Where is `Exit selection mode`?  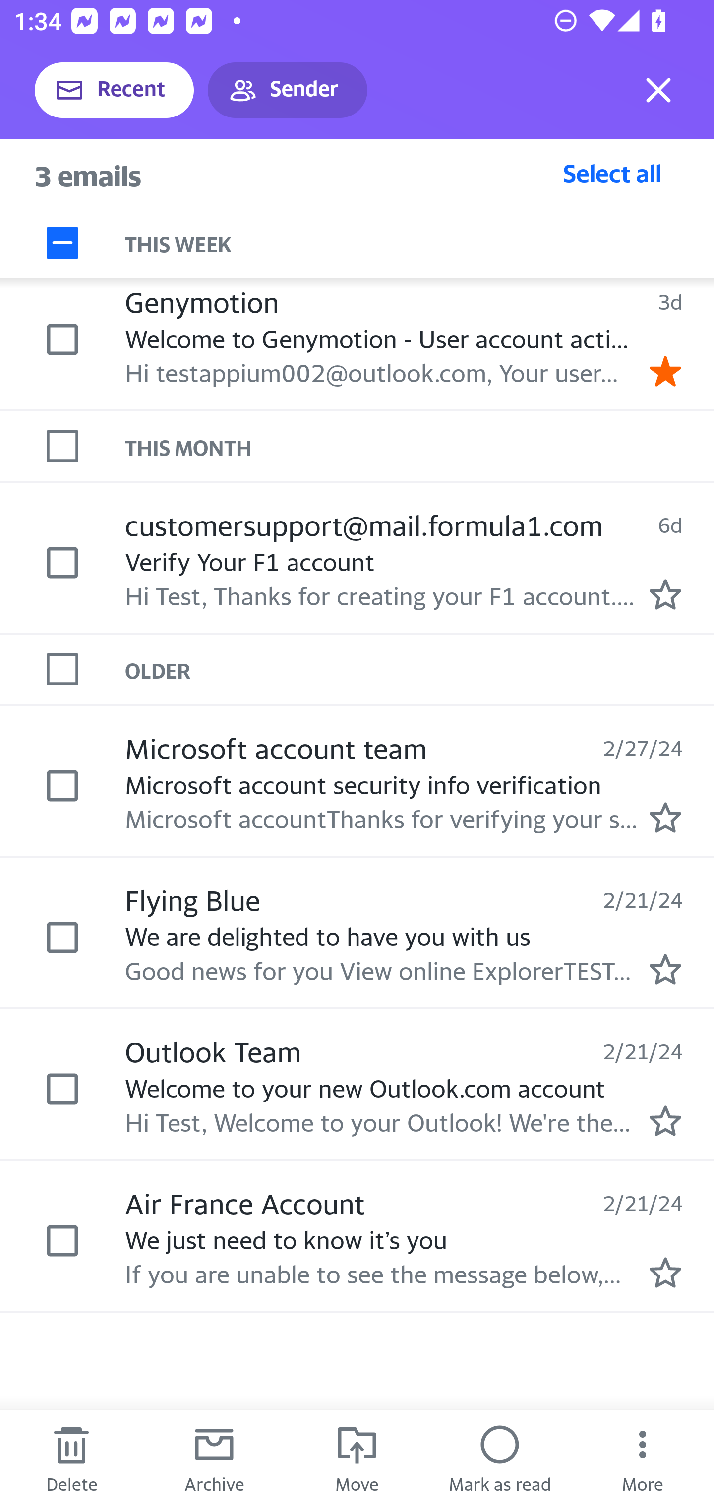
Exit selection mode is located at coordinates (658, 90).